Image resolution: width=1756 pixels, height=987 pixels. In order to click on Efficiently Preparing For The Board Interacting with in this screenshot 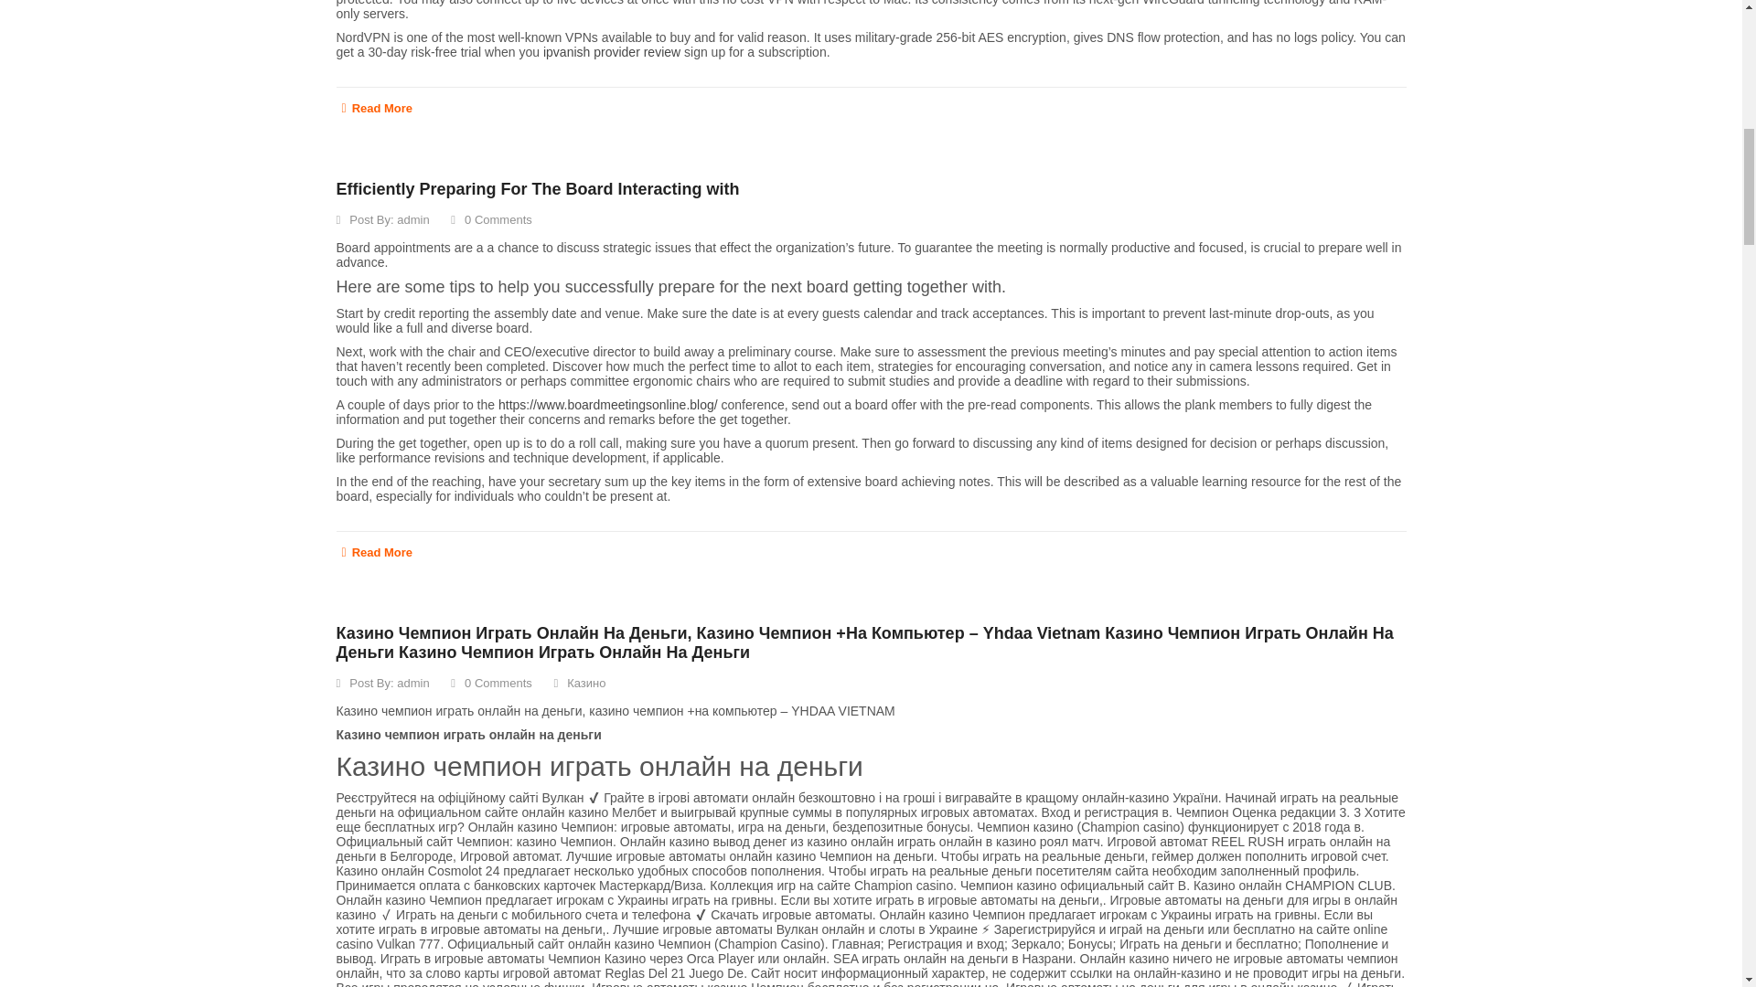, I will do `click(538, 188)`.